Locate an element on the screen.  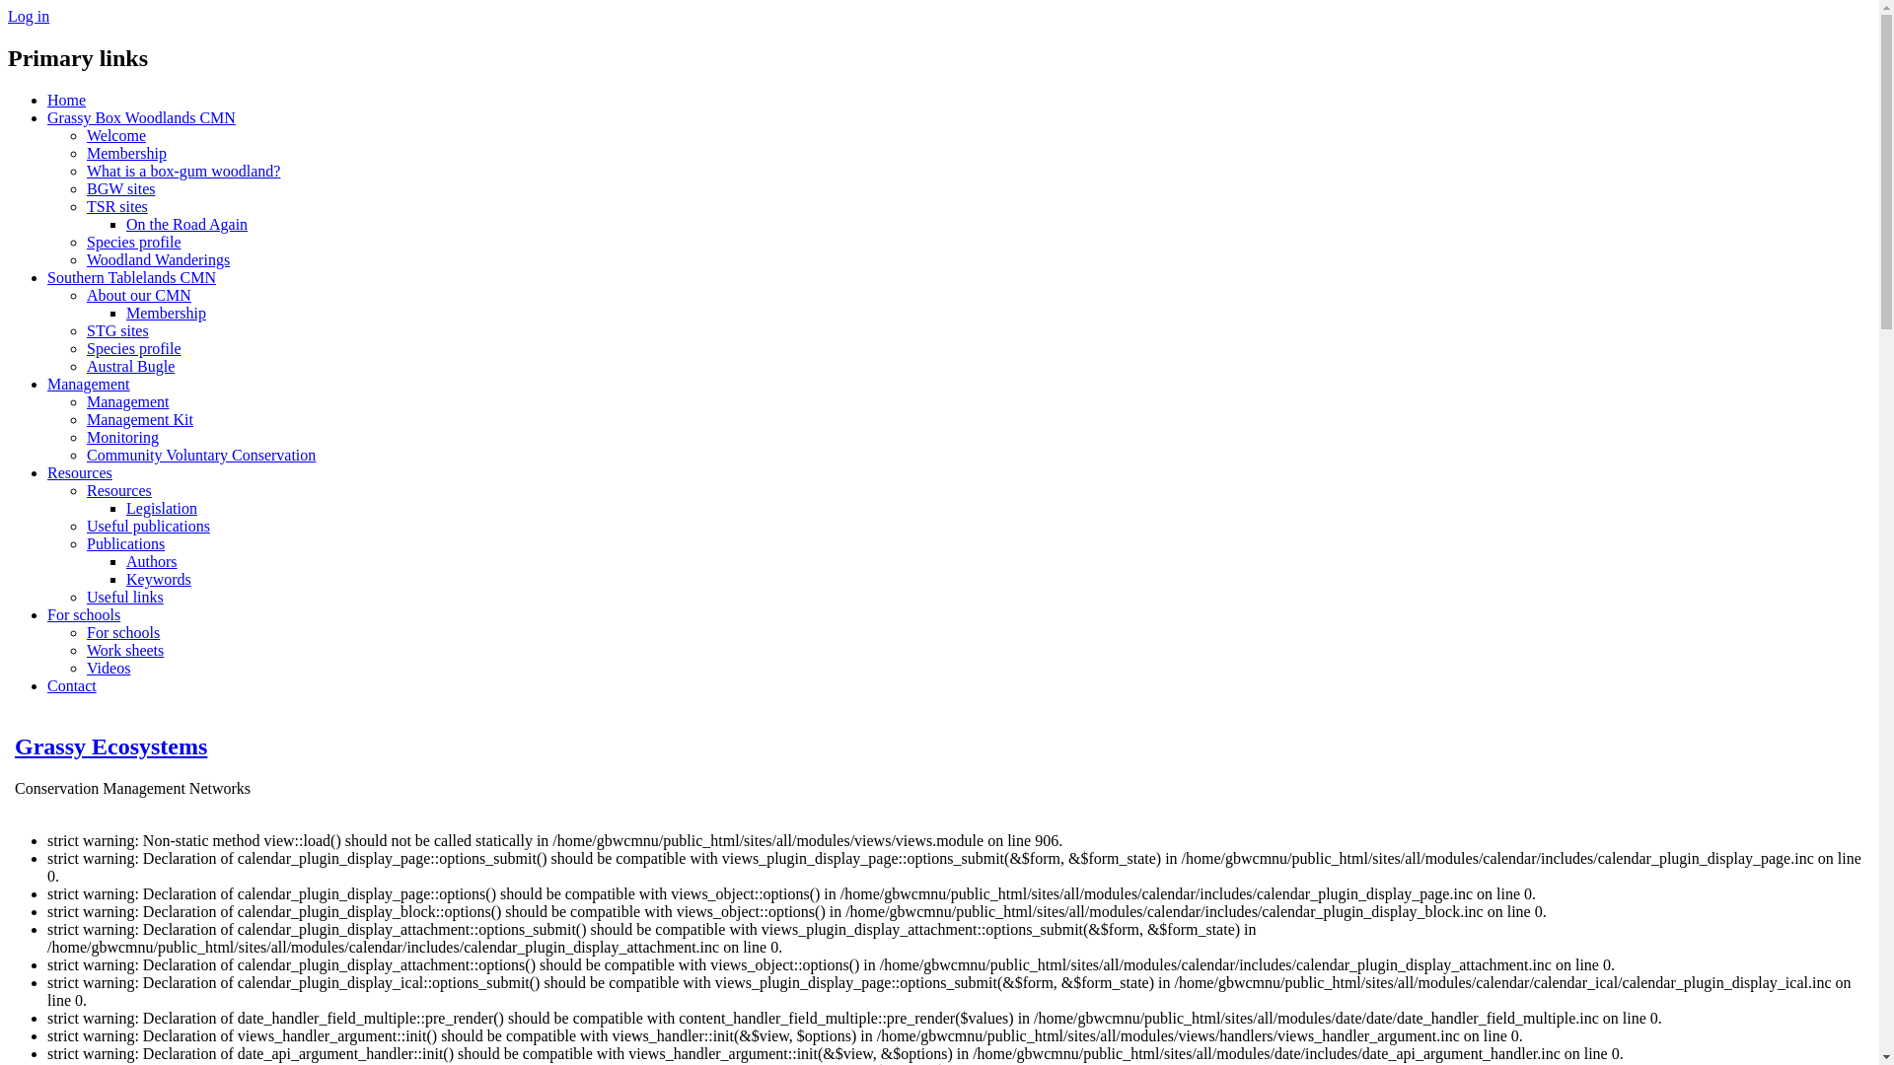
Home is located at coordinates (67, 101).